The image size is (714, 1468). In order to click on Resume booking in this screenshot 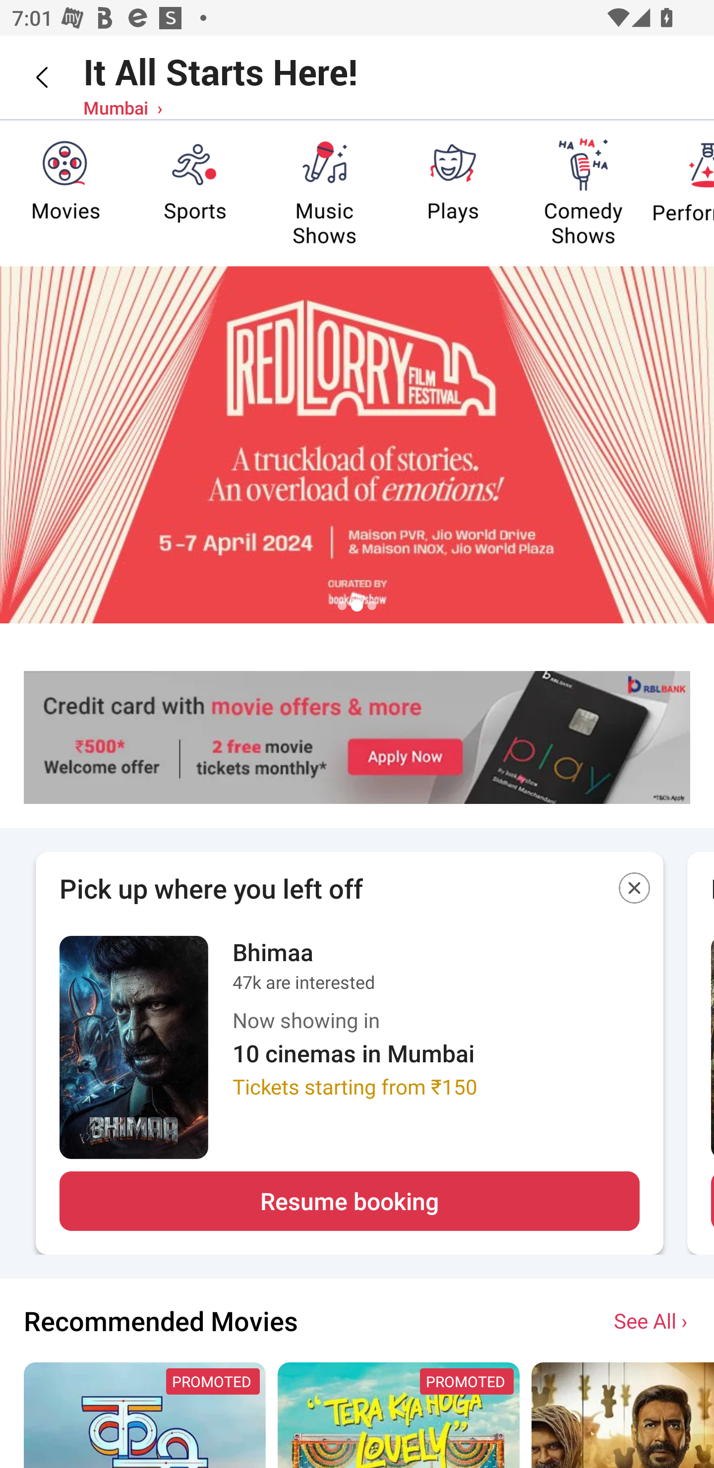, I will do `click(349, 1201)`.